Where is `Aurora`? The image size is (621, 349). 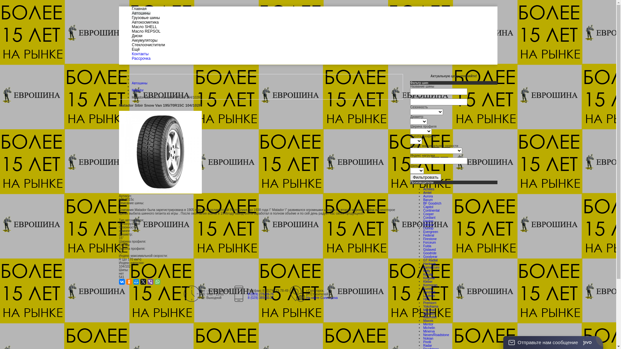 Aurora is located at coordinates (428, 196).